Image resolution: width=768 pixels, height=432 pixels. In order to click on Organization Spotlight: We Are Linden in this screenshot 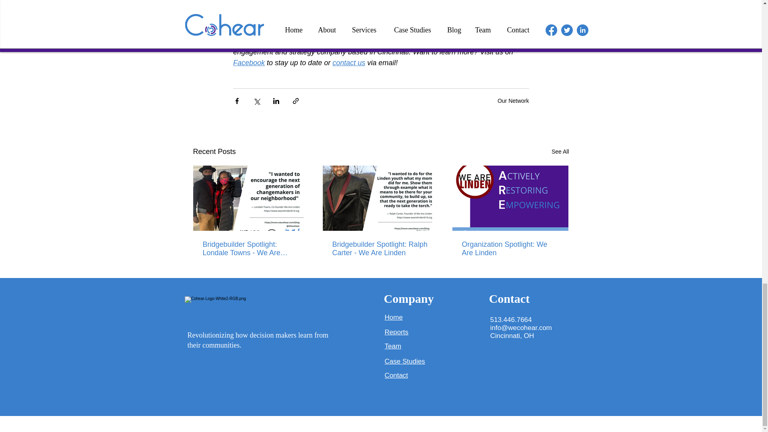, I will do `click(510, 248)`.